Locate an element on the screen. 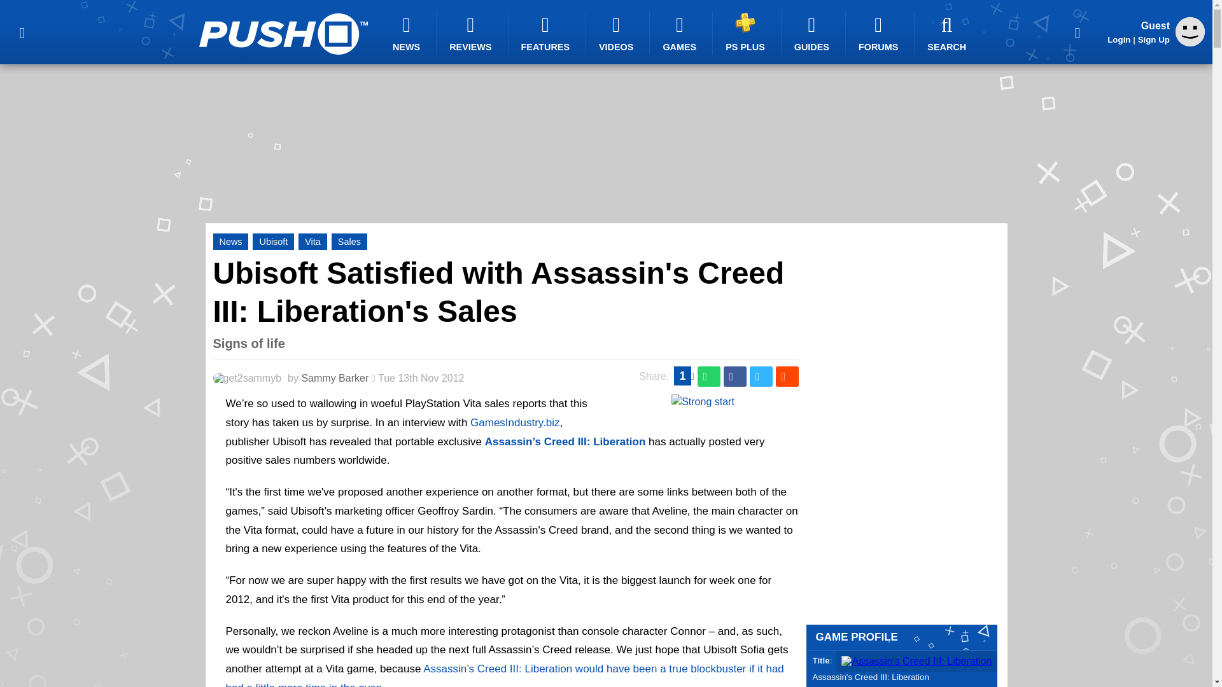  Guest is located at coordinates (1190, 43).